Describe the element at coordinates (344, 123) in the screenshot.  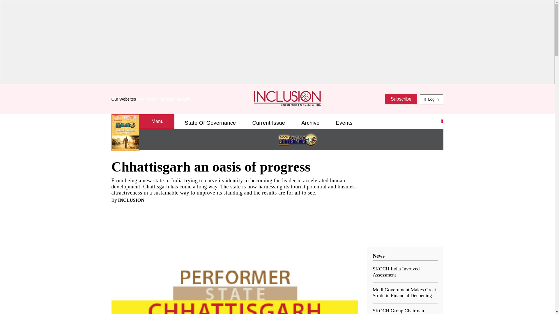
I see `Events` at that location.